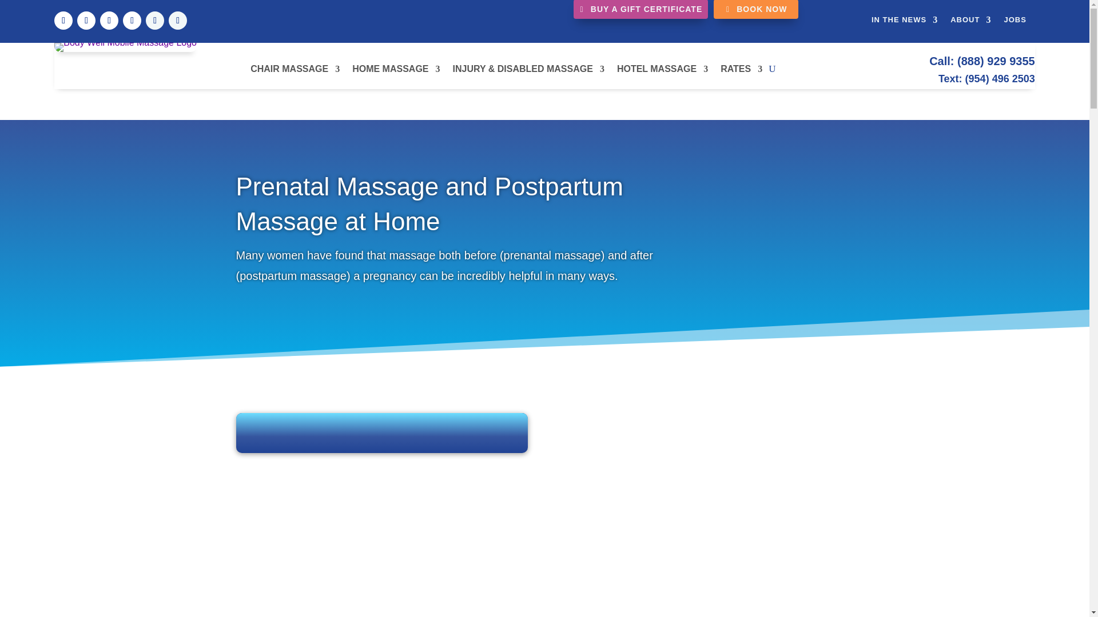 Image resolution: width=1098 pixels, height=617 pixels. What do you see at coordinates (177, 21) in the screenshot?
I see `Follow on LinkedIn` at bounding box center [177, 21].